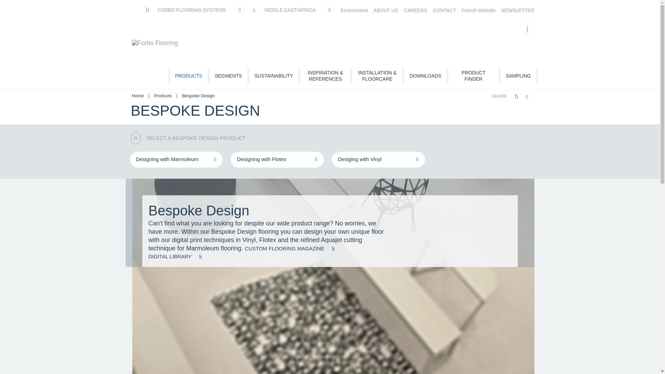 The height and width of the screenshot is (374, 665). I want to click on ABOUT US, so click(385, 10).